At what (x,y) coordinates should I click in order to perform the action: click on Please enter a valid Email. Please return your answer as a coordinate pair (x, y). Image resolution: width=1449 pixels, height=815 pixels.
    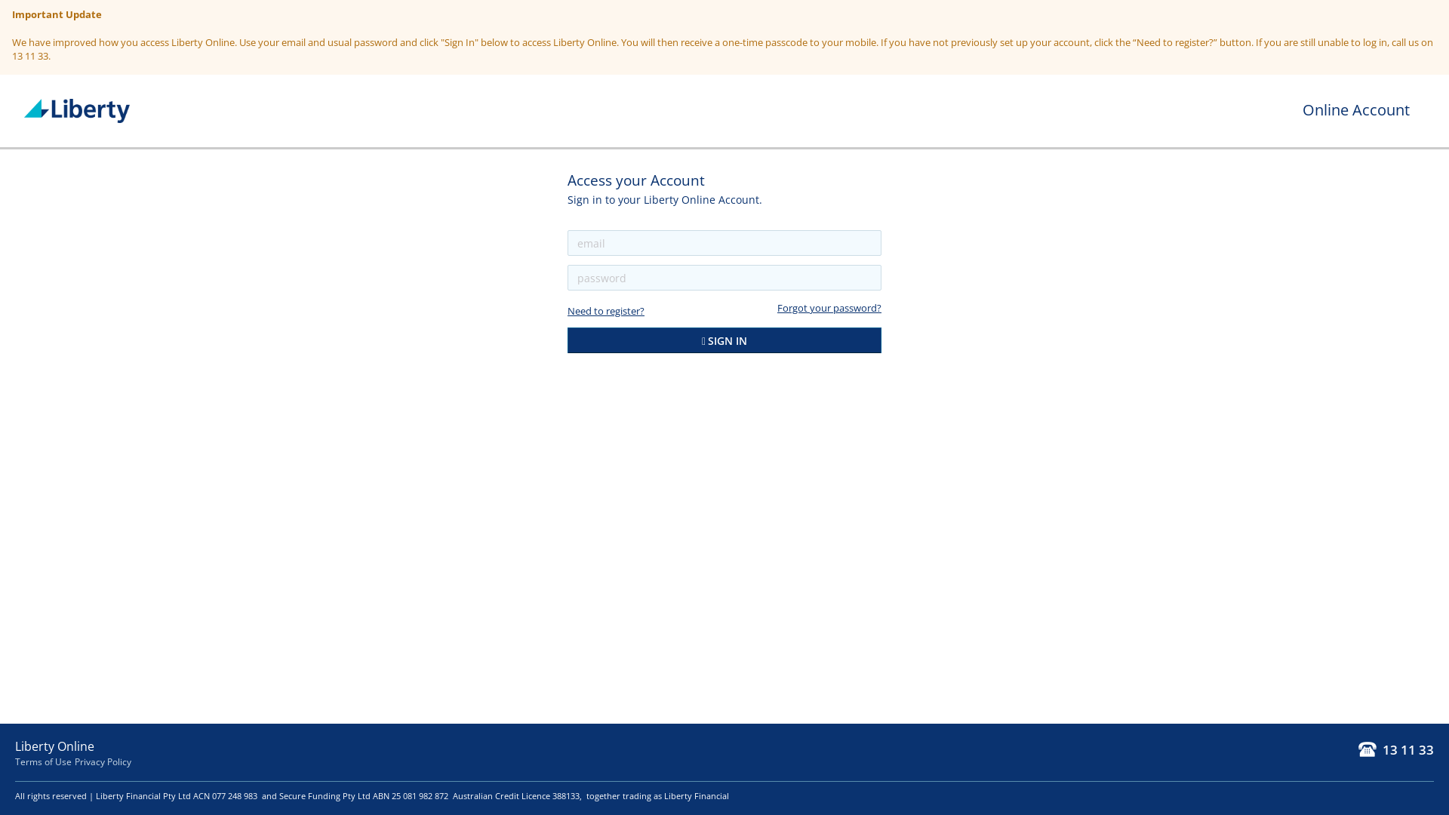
    Looking at the image, I should click on (724, 243).